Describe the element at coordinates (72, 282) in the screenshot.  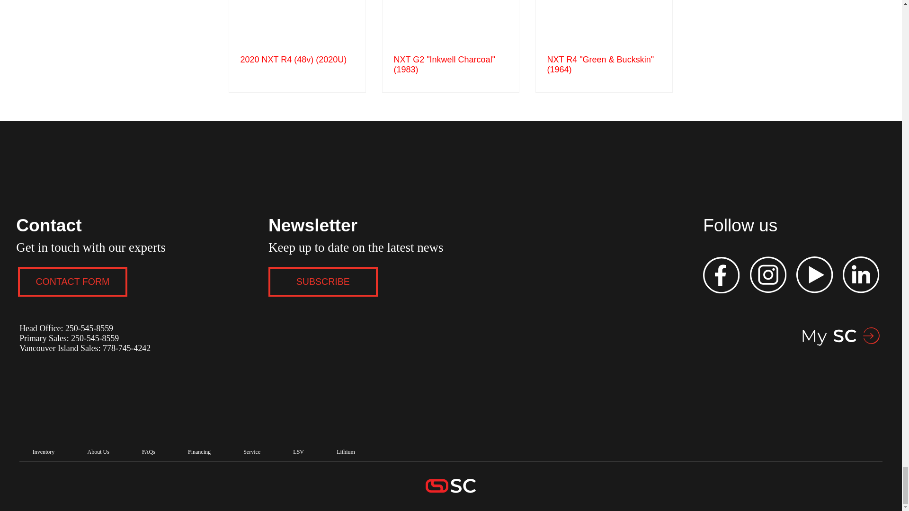
I see `CONTACT FORM` at that location.